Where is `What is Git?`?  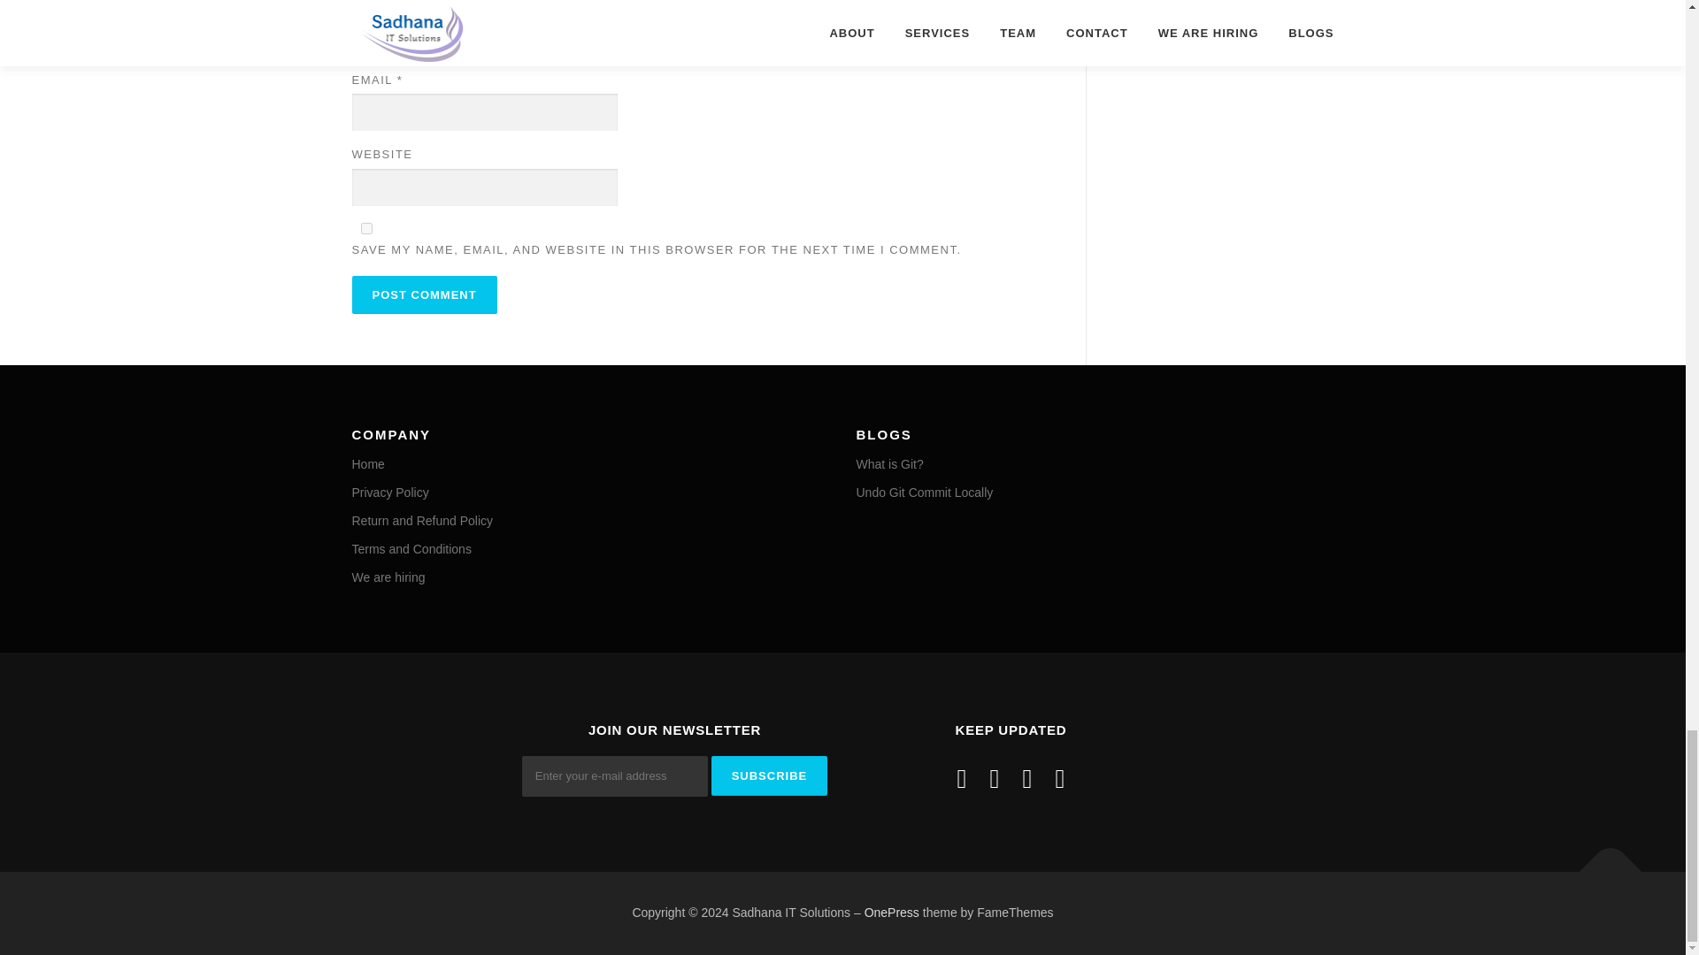
What is Git? is located at coordinates (890, 464).